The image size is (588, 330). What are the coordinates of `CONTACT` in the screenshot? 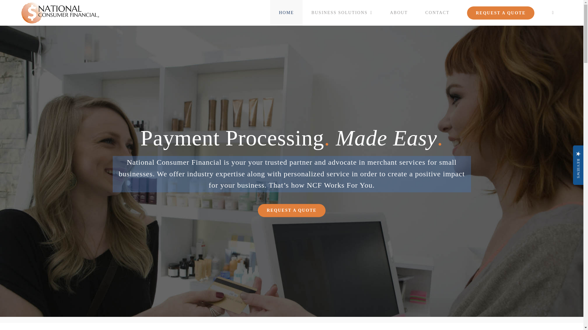 It's located at (437, 13).